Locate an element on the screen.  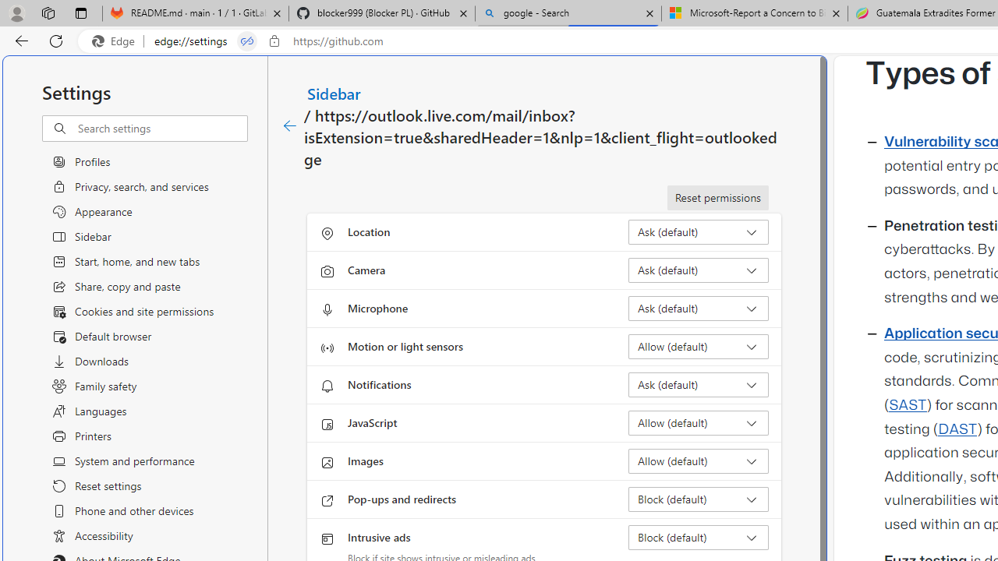
Close tab is located at coordinates (836, 12).